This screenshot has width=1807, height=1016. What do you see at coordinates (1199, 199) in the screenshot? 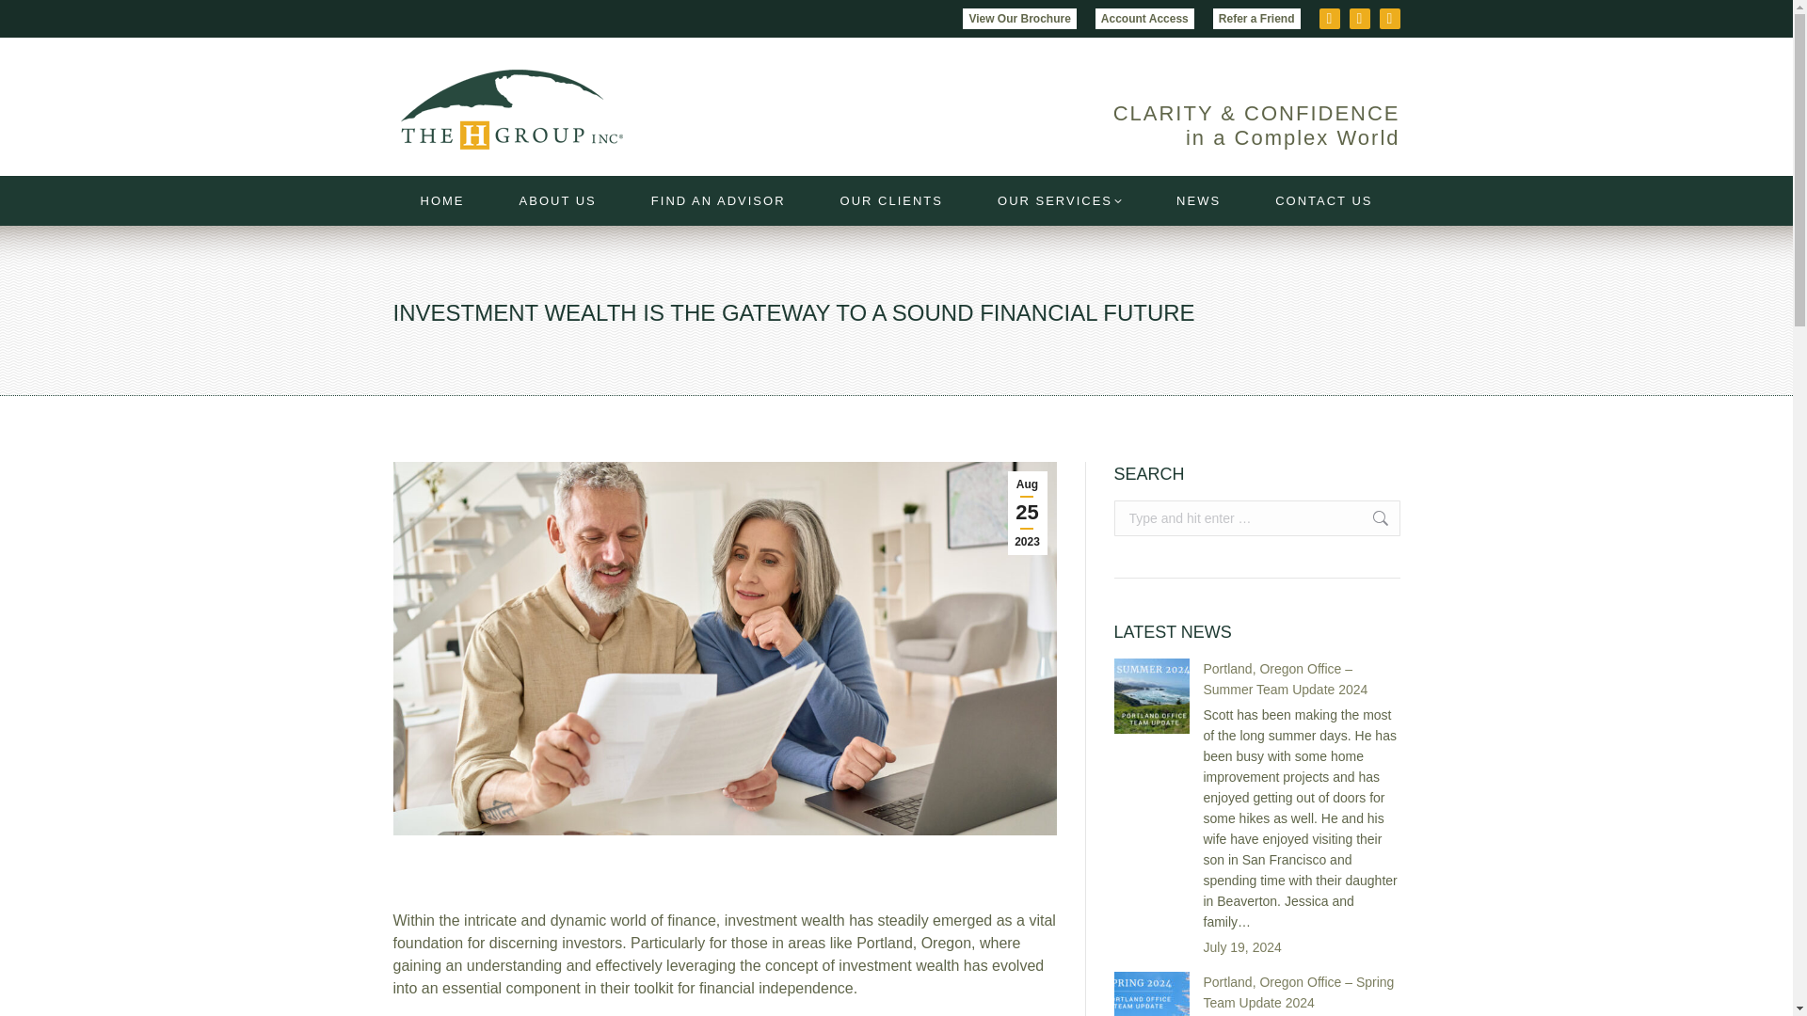
I see `NEWS` at bounding box center [1199, 199].